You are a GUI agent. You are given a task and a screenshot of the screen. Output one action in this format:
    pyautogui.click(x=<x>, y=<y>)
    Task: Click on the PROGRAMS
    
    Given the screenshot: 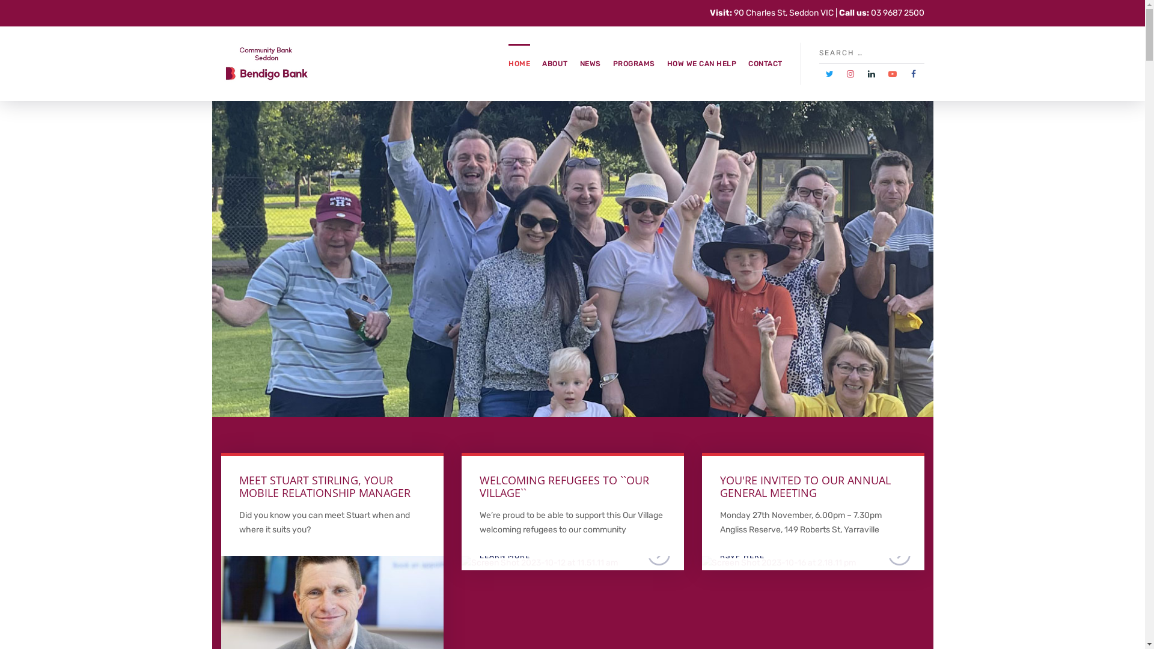 What is the action you would take?
    pyautogui.click(x=634, y=64)
    